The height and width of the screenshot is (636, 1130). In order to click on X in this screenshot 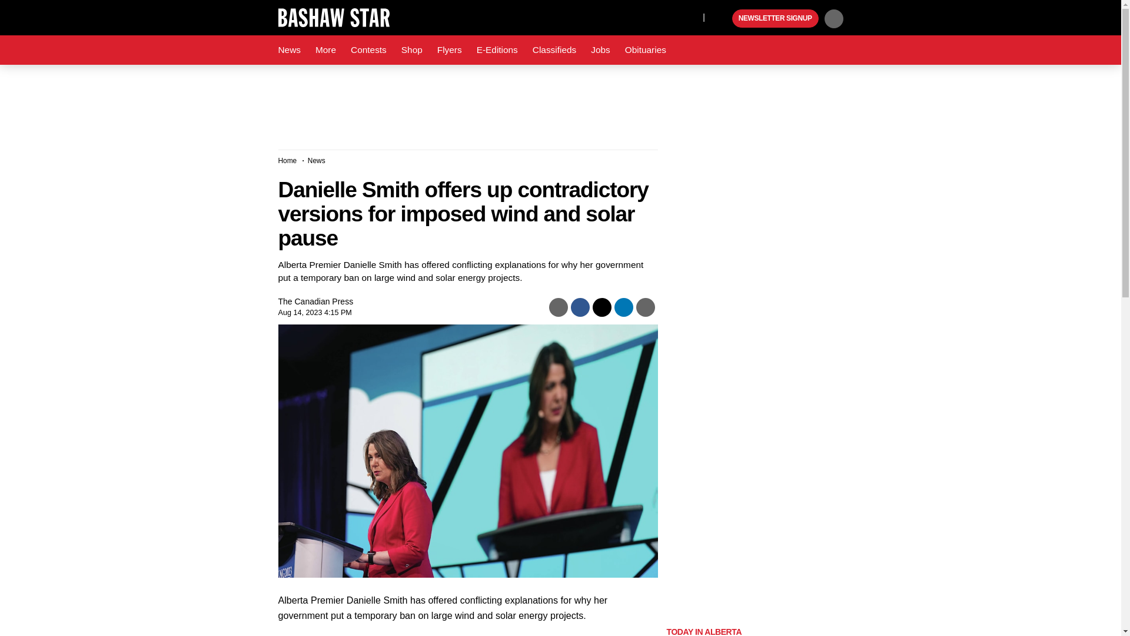, I will do `click(690, 16)`.